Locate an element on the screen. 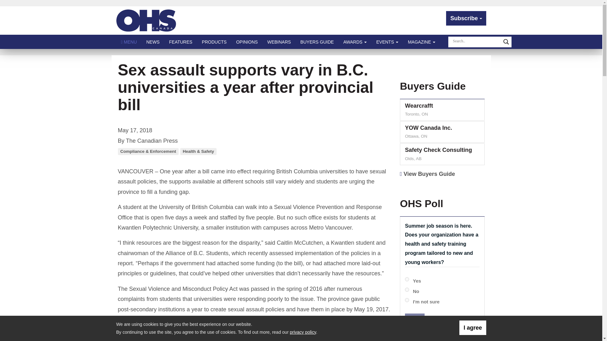  WEBINARS is located at coordinates (279, 42).